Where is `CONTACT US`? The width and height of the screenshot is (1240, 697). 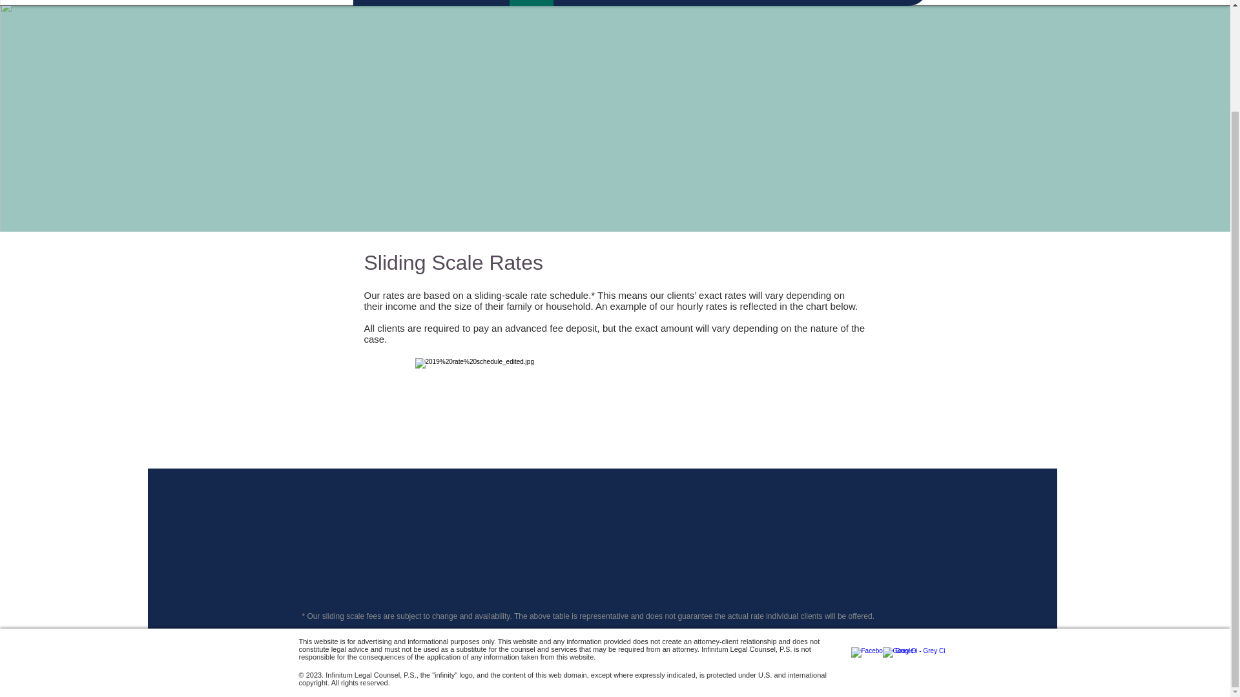
CONTACT US is located at coordinates (756, 3).